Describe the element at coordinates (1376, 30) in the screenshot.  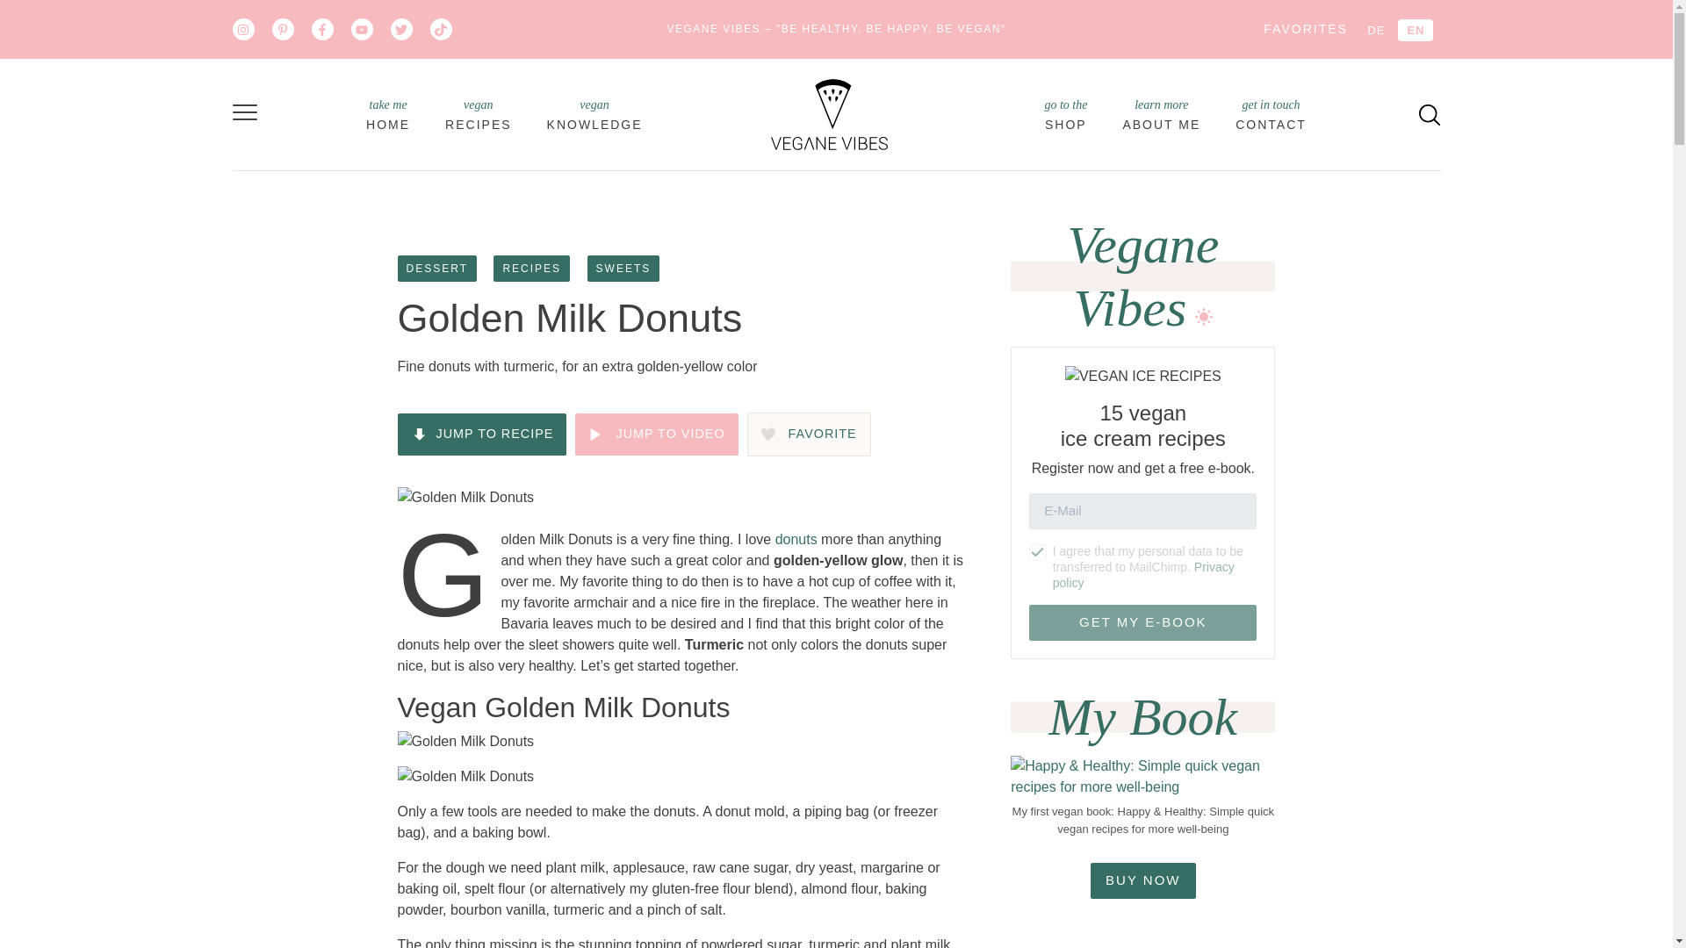
I see `DE` at that location.